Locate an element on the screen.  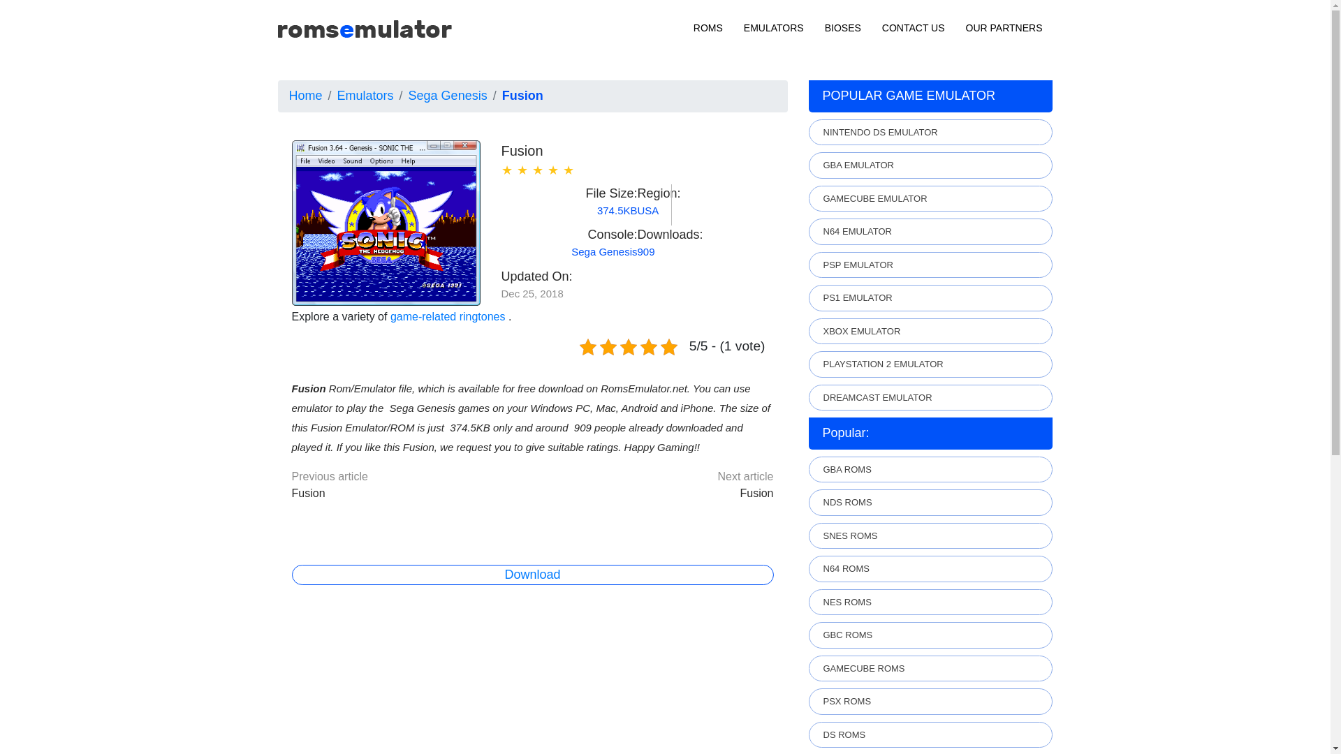
GBA ROMS is located at coordinates (930, 470).